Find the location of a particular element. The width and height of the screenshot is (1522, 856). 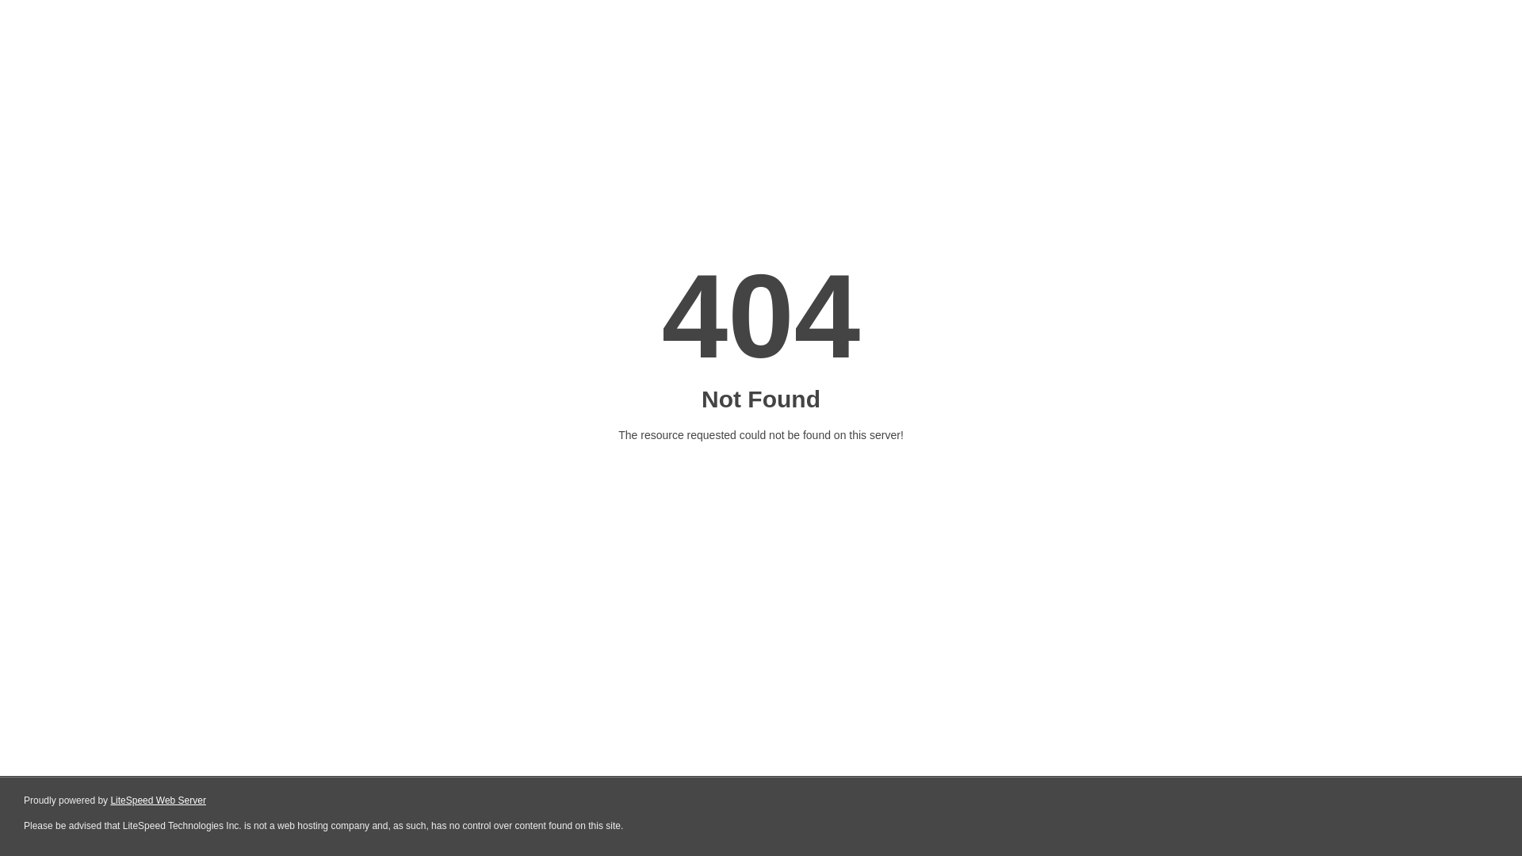

LiteSpeed Web Server is located at coordinates (159, 801).